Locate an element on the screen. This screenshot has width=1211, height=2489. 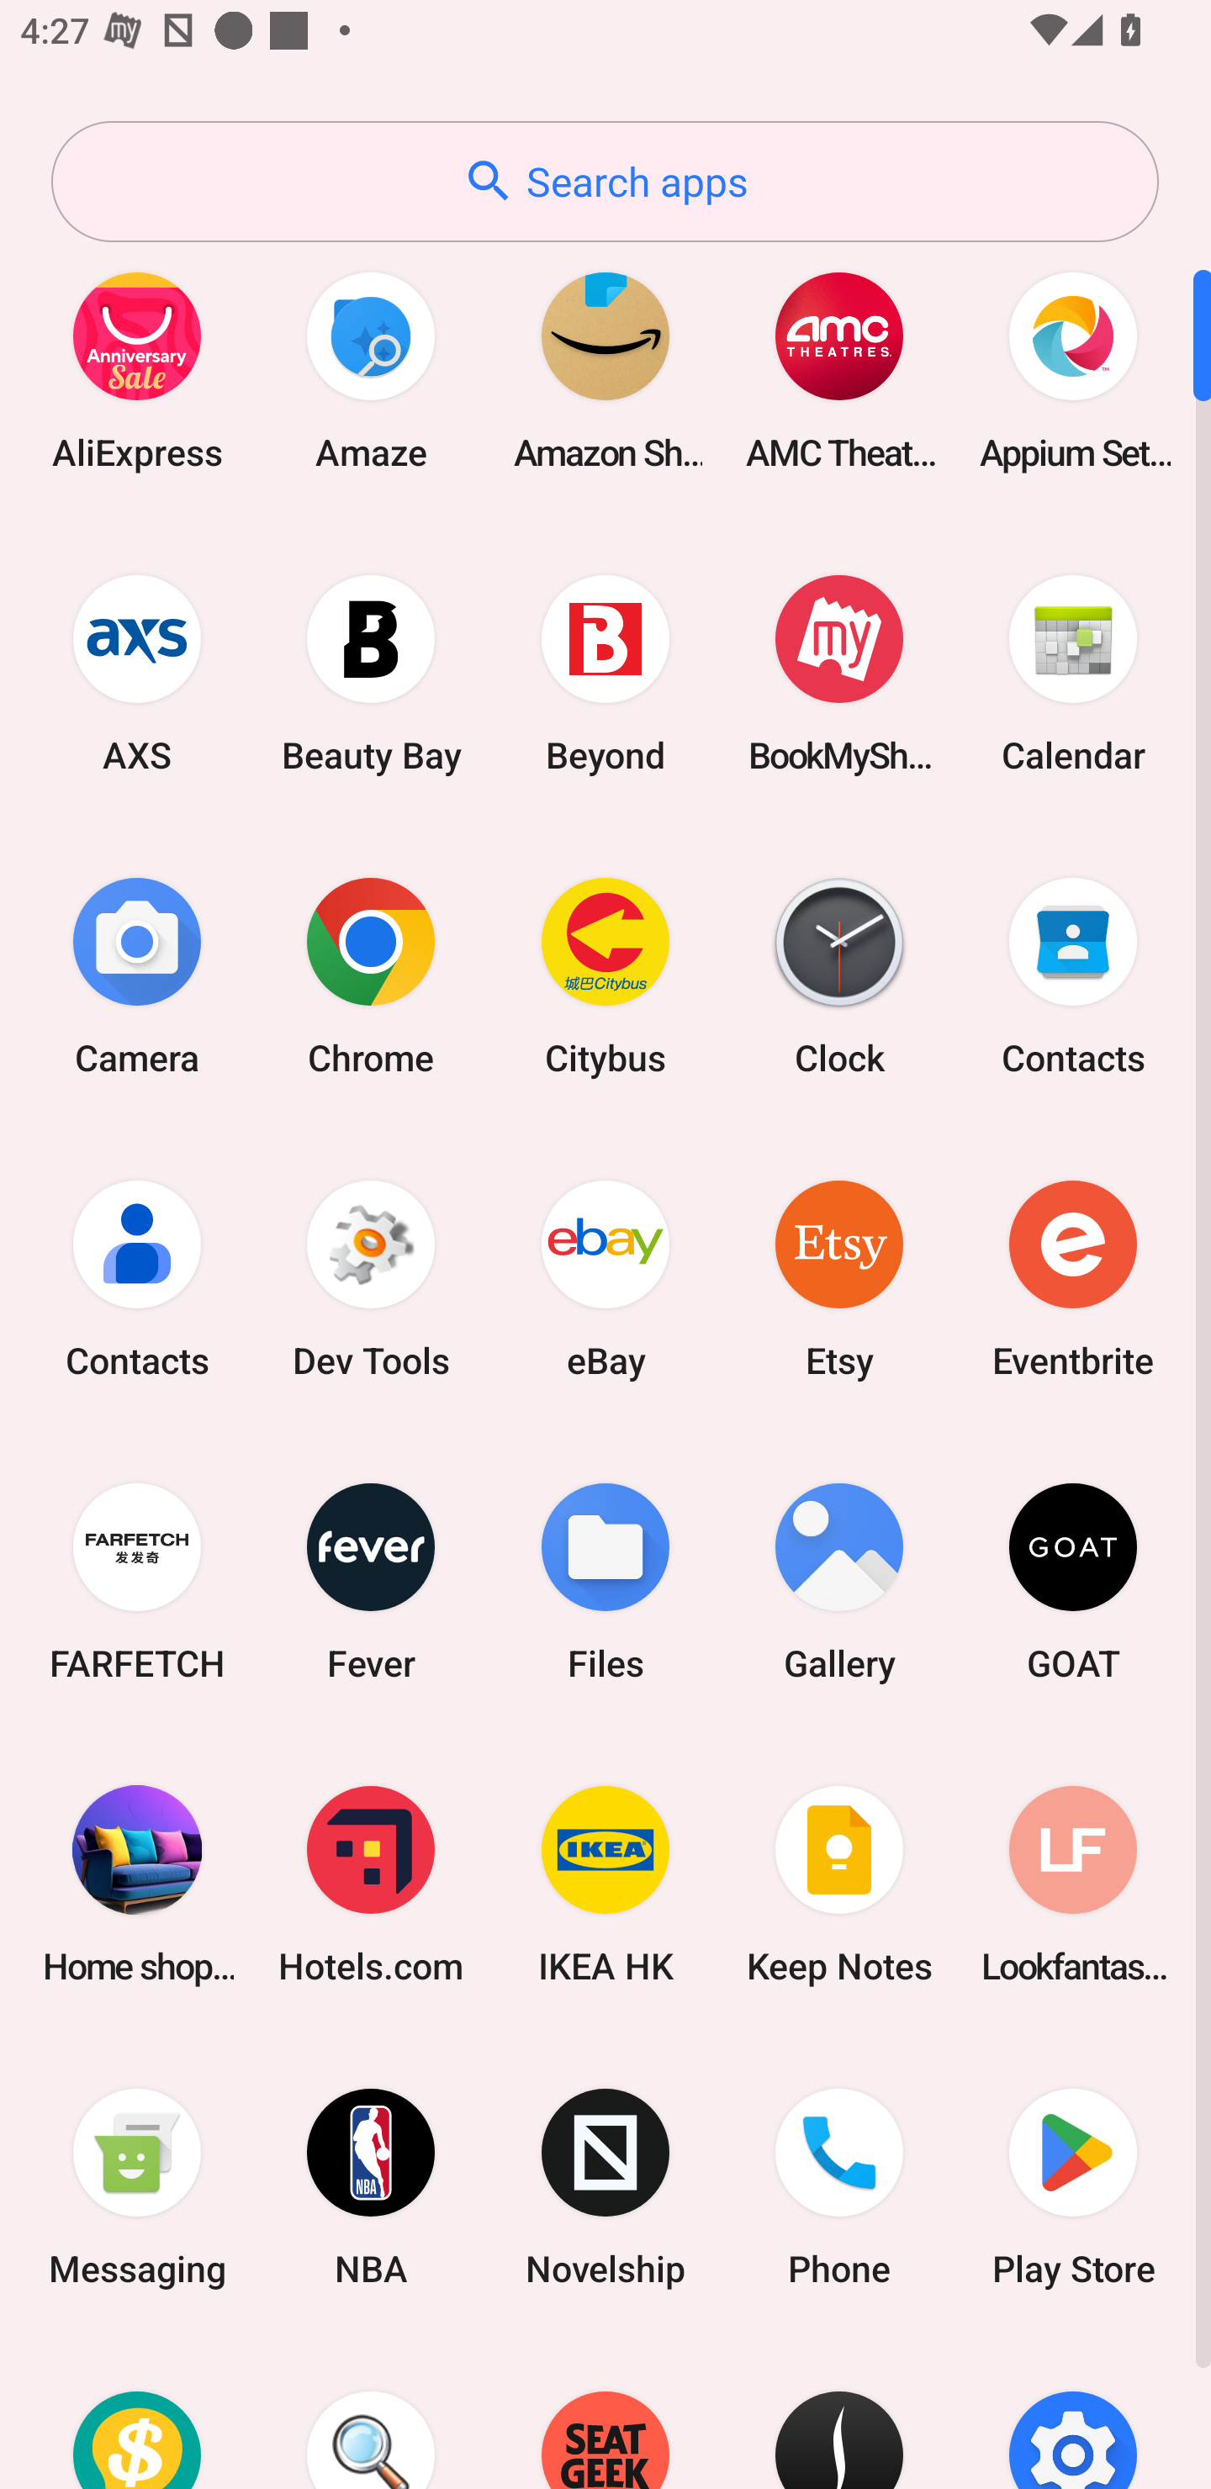
IKEA HK is located at coordinates (605, 1884).